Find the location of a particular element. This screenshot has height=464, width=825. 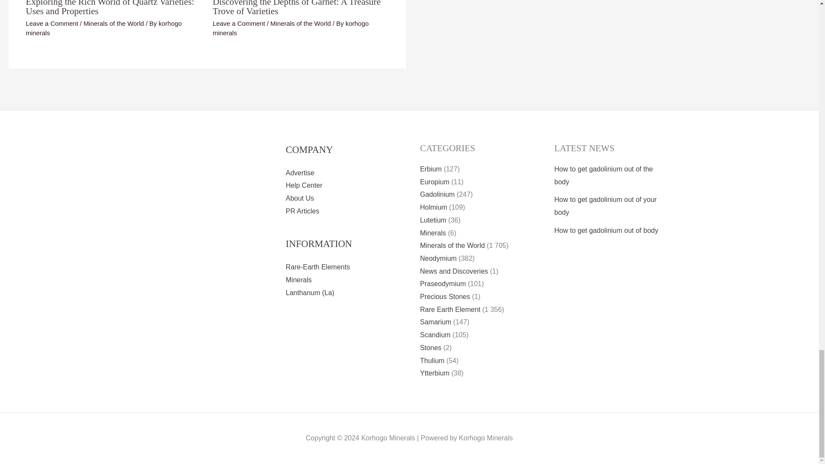

korhogo minerals is located at coordinates (290, 28).